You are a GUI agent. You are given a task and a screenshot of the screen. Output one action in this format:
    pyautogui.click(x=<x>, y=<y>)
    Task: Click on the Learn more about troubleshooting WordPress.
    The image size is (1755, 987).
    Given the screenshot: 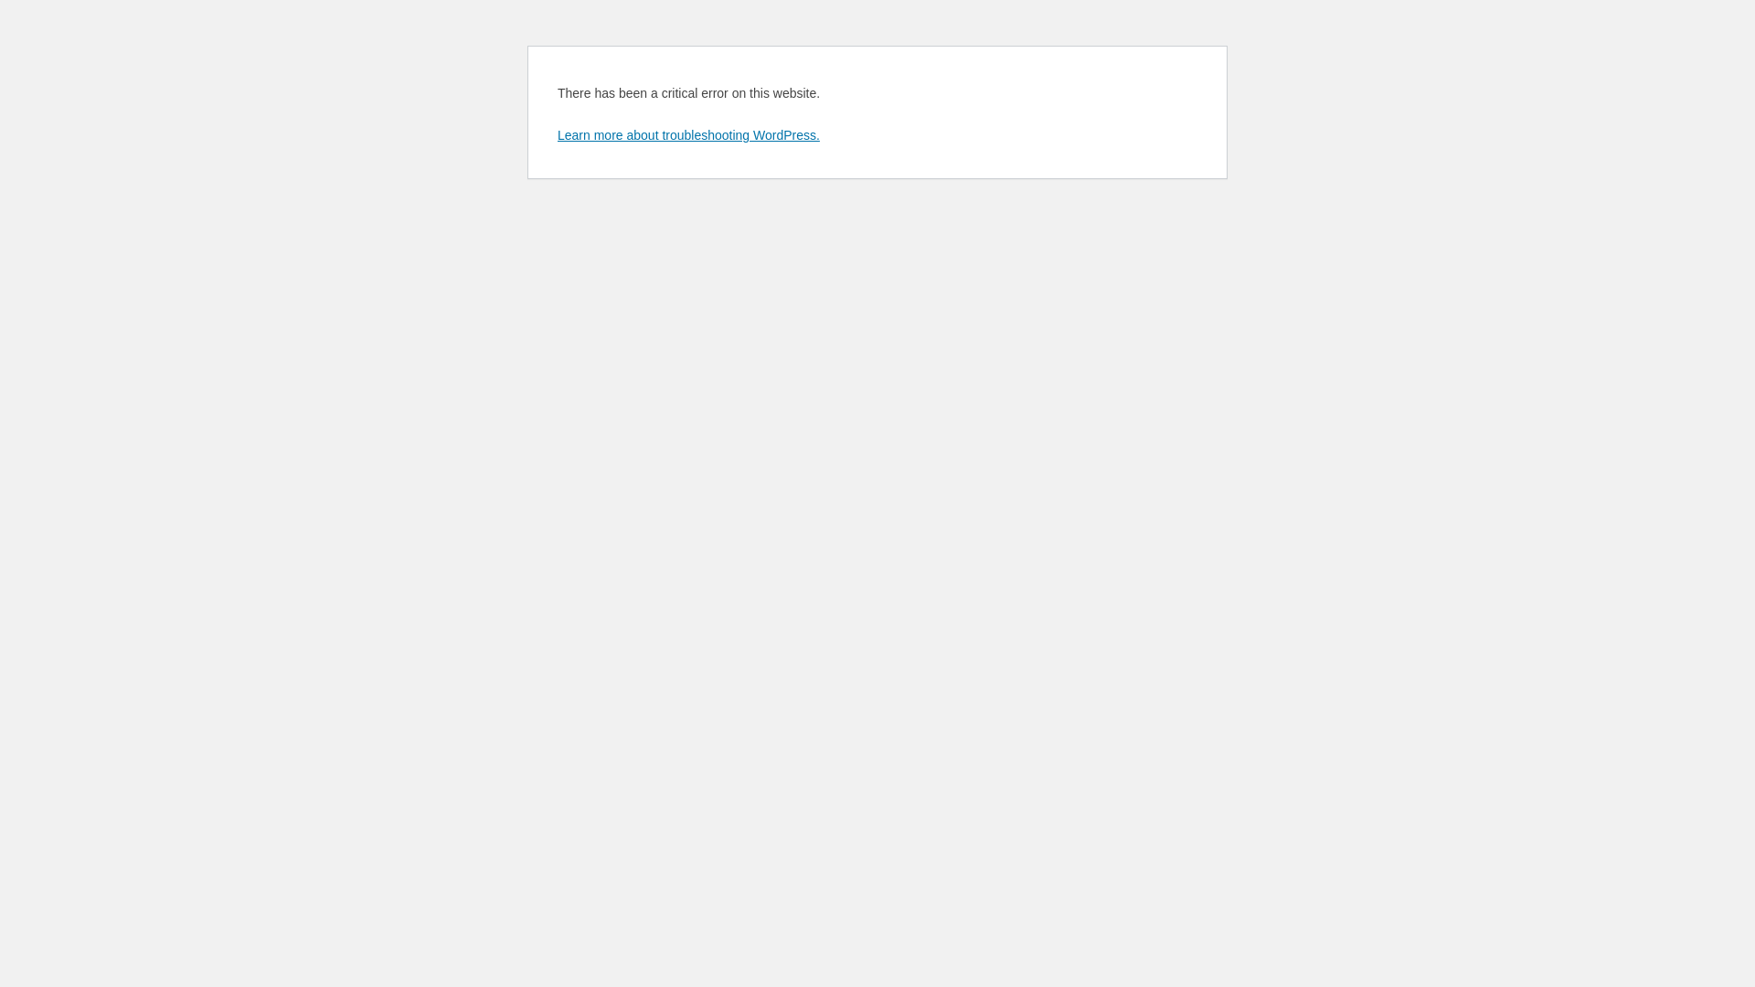 What is the action you would take?
    pyautogui.click(x=689, y=135)
    